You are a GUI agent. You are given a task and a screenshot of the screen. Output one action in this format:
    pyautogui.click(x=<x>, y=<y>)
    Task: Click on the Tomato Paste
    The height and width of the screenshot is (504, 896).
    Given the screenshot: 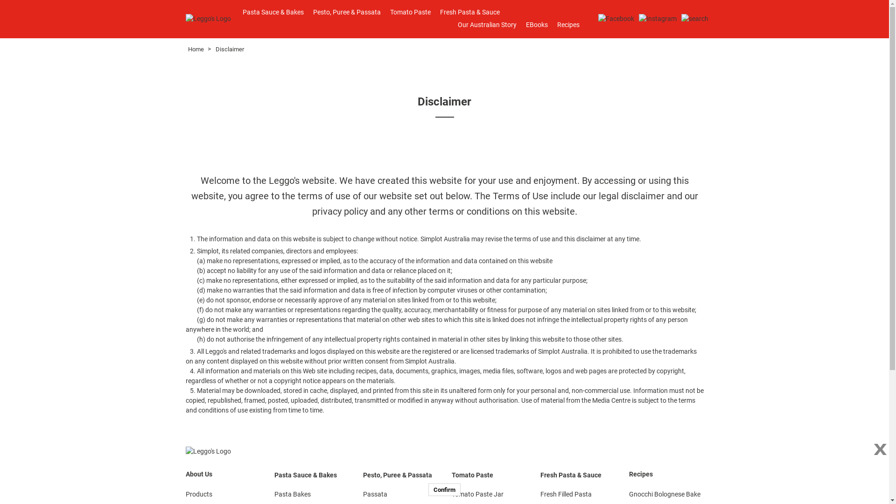 What is the action you would take?
    pyautogui.click(x=410, y=12)
    